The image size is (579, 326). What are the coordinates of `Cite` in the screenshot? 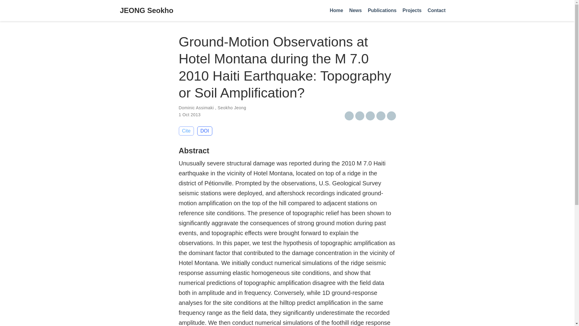 It's located at (186, 131).